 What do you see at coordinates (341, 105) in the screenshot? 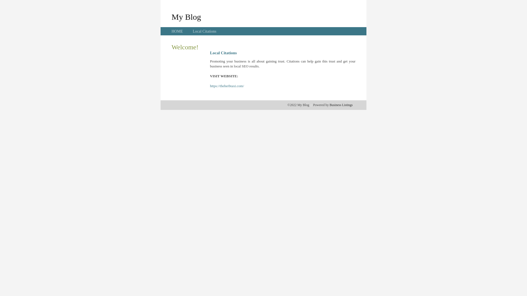
I see `Business Listings` at bounding box center [341, 105].